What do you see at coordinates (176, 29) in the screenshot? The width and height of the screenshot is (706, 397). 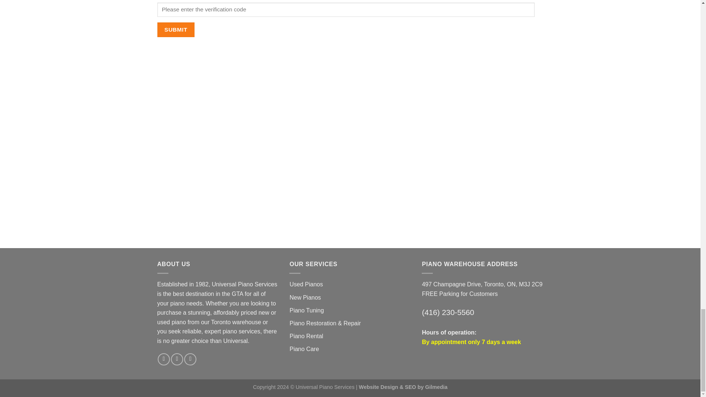 I see `Submit` at bounding box center [176, 29].